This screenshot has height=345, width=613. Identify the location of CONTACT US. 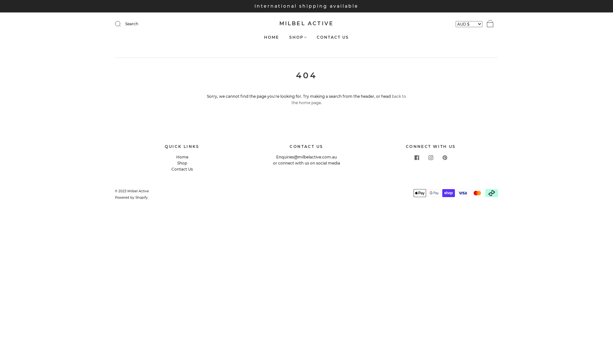
(333, 37).